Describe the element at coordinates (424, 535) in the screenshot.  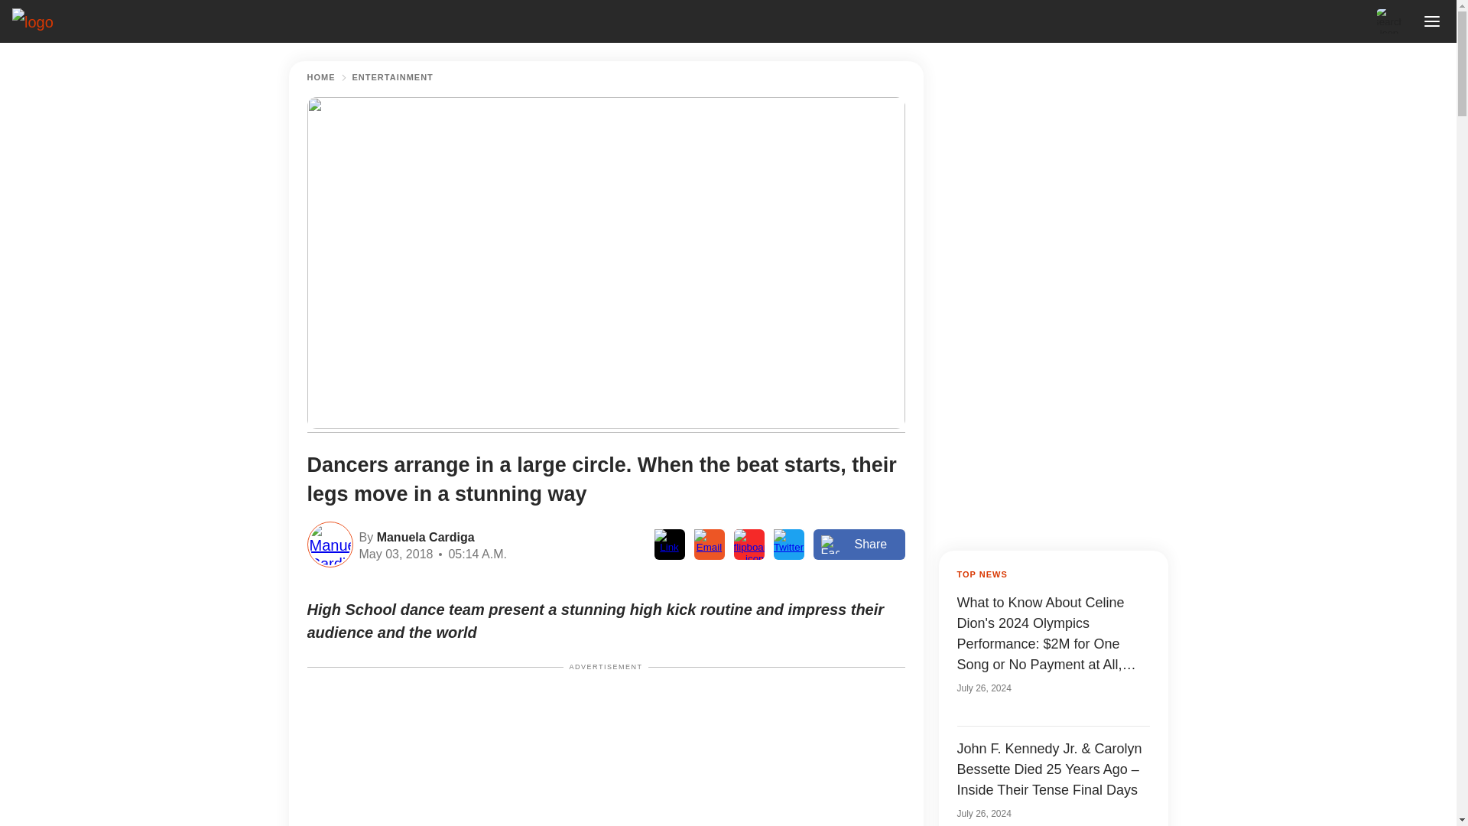
I see `Manuela Cardiga` at that location.